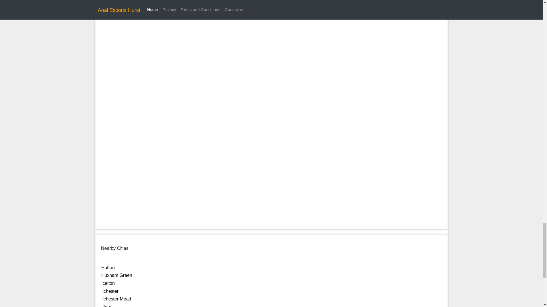 This screenshot has width=547, height=307. Describe the element at coordinates (106, 306) in the screenshot. I see `Ilford` at that location.